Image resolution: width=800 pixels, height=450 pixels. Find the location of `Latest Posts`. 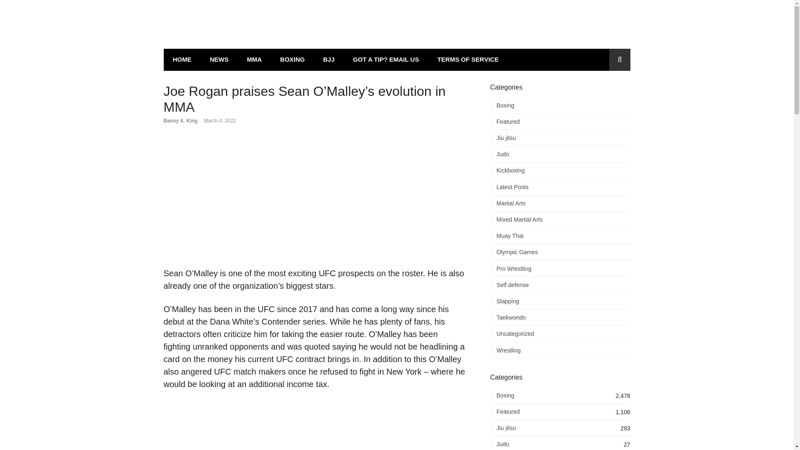

Latest Posts is located at coordinates (560, 189).